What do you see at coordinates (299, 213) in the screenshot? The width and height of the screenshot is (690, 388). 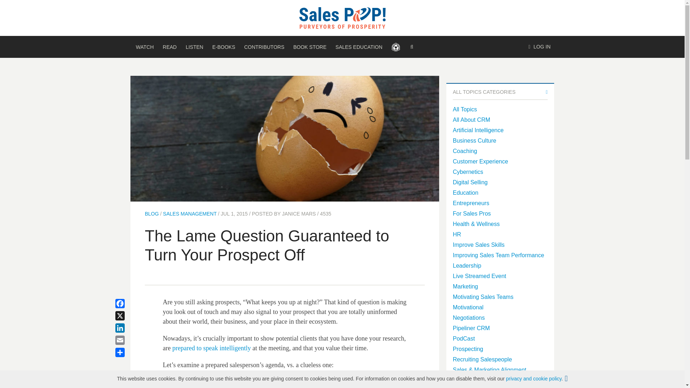 I see `JANICE MARS` at bounding box center [299, 213].